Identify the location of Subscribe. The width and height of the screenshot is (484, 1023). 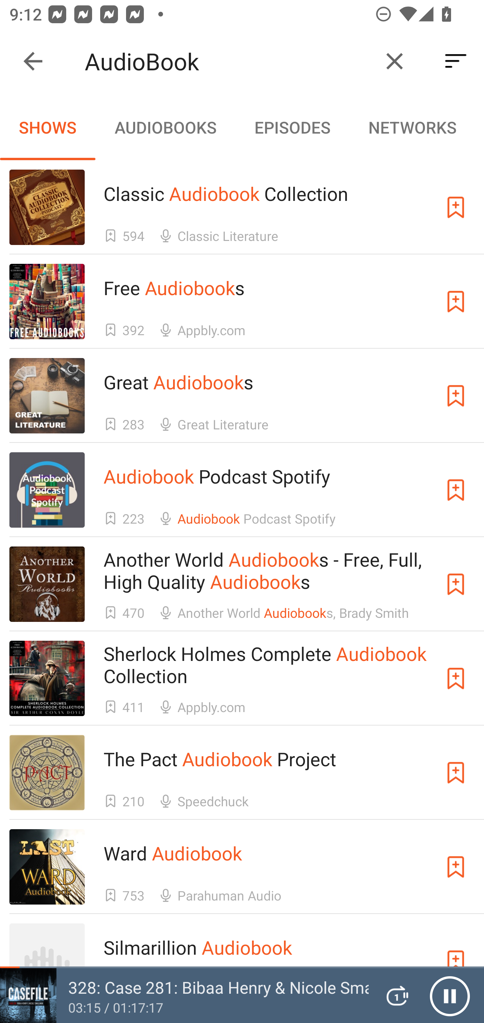
(456, 396).